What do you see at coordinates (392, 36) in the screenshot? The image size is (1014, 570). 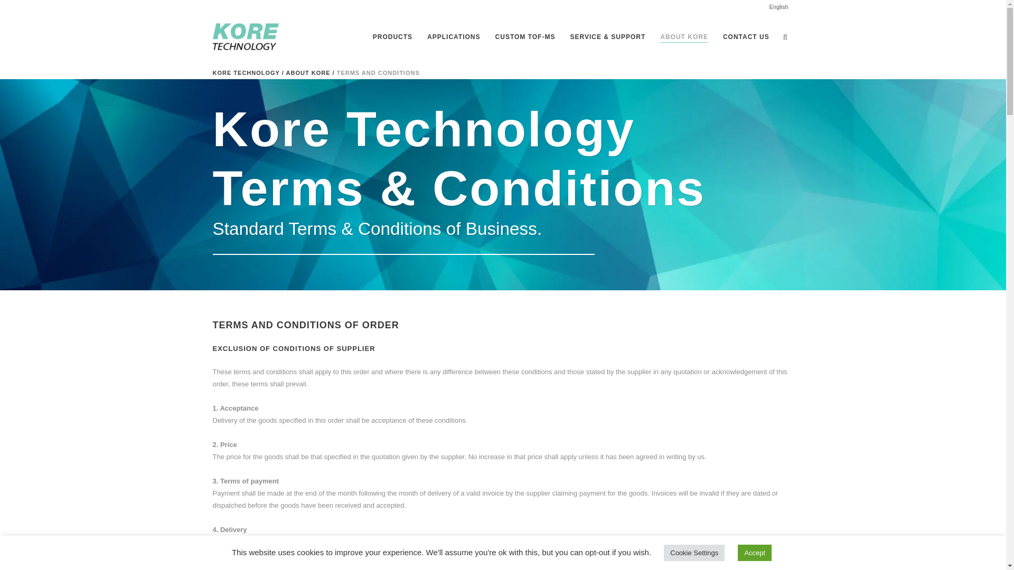 I see `PRODUCTS` at bounding box center [392, 36].